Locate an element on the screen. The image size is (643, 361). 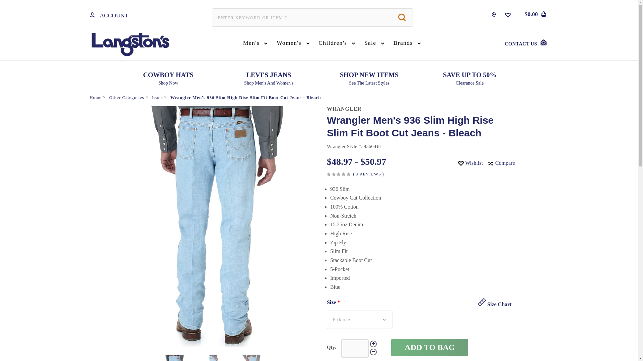
ACCOUNT is located at coordinates (92, 15).